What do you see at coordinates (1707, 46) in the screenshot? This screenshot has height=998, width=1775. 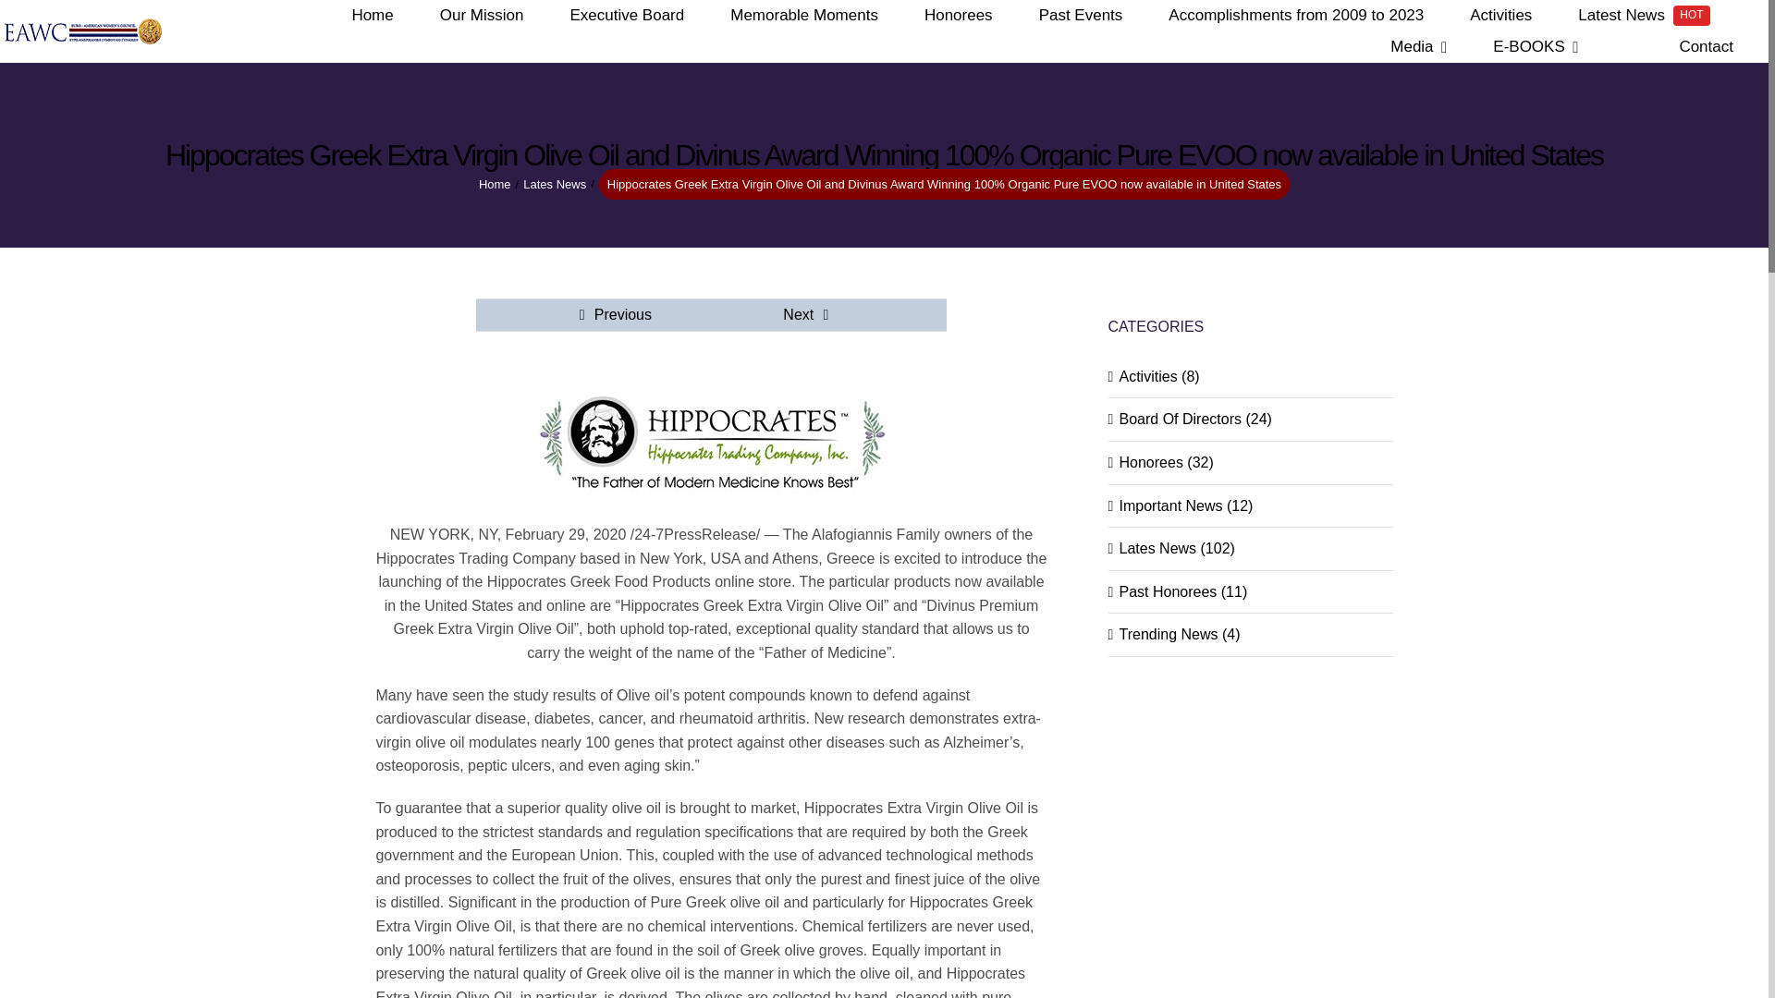 I see `Contact` at bounding box center [1707, 46].